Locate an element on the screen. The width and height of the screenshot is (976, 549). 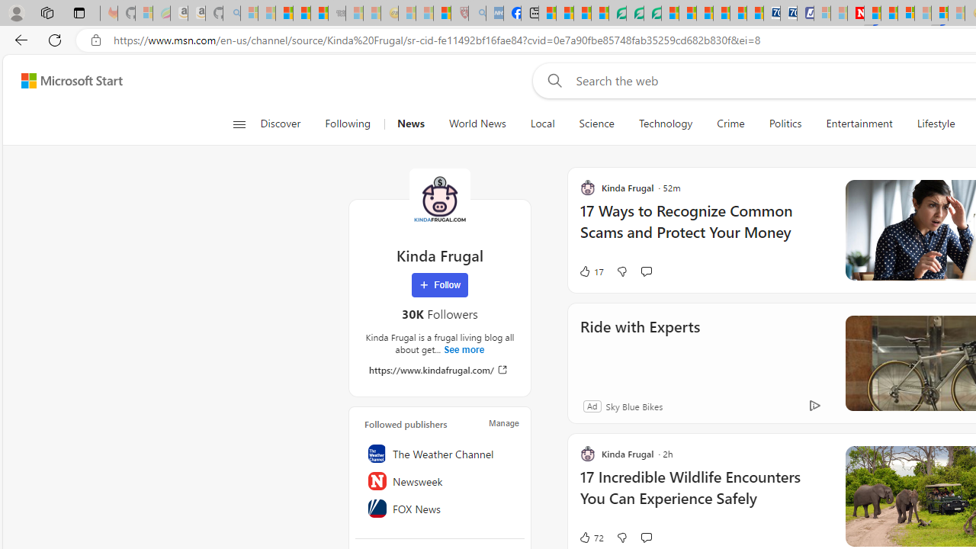
https://www.kindafrugal.com/ is located at coordinates (439, 369).